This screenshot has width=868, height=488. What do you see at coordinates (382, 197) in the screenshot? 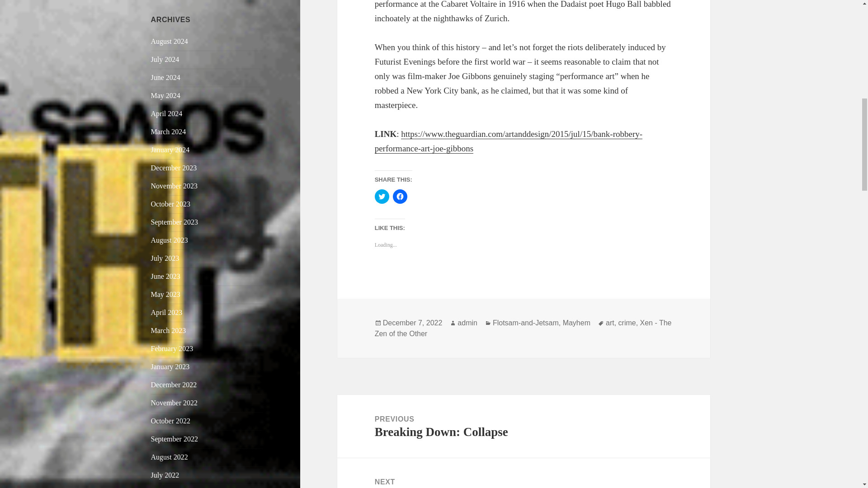
I see `Click to share on Twitter` at bounding box center [382, 197].